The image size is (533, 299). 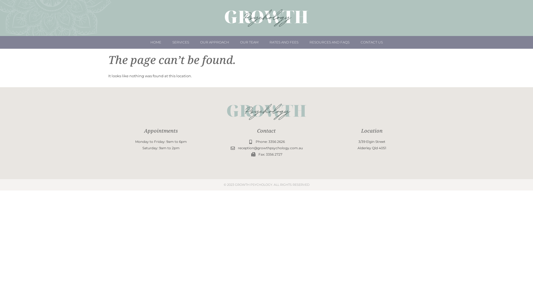 I want to click on SERVICES, so click(x=180, y=42).